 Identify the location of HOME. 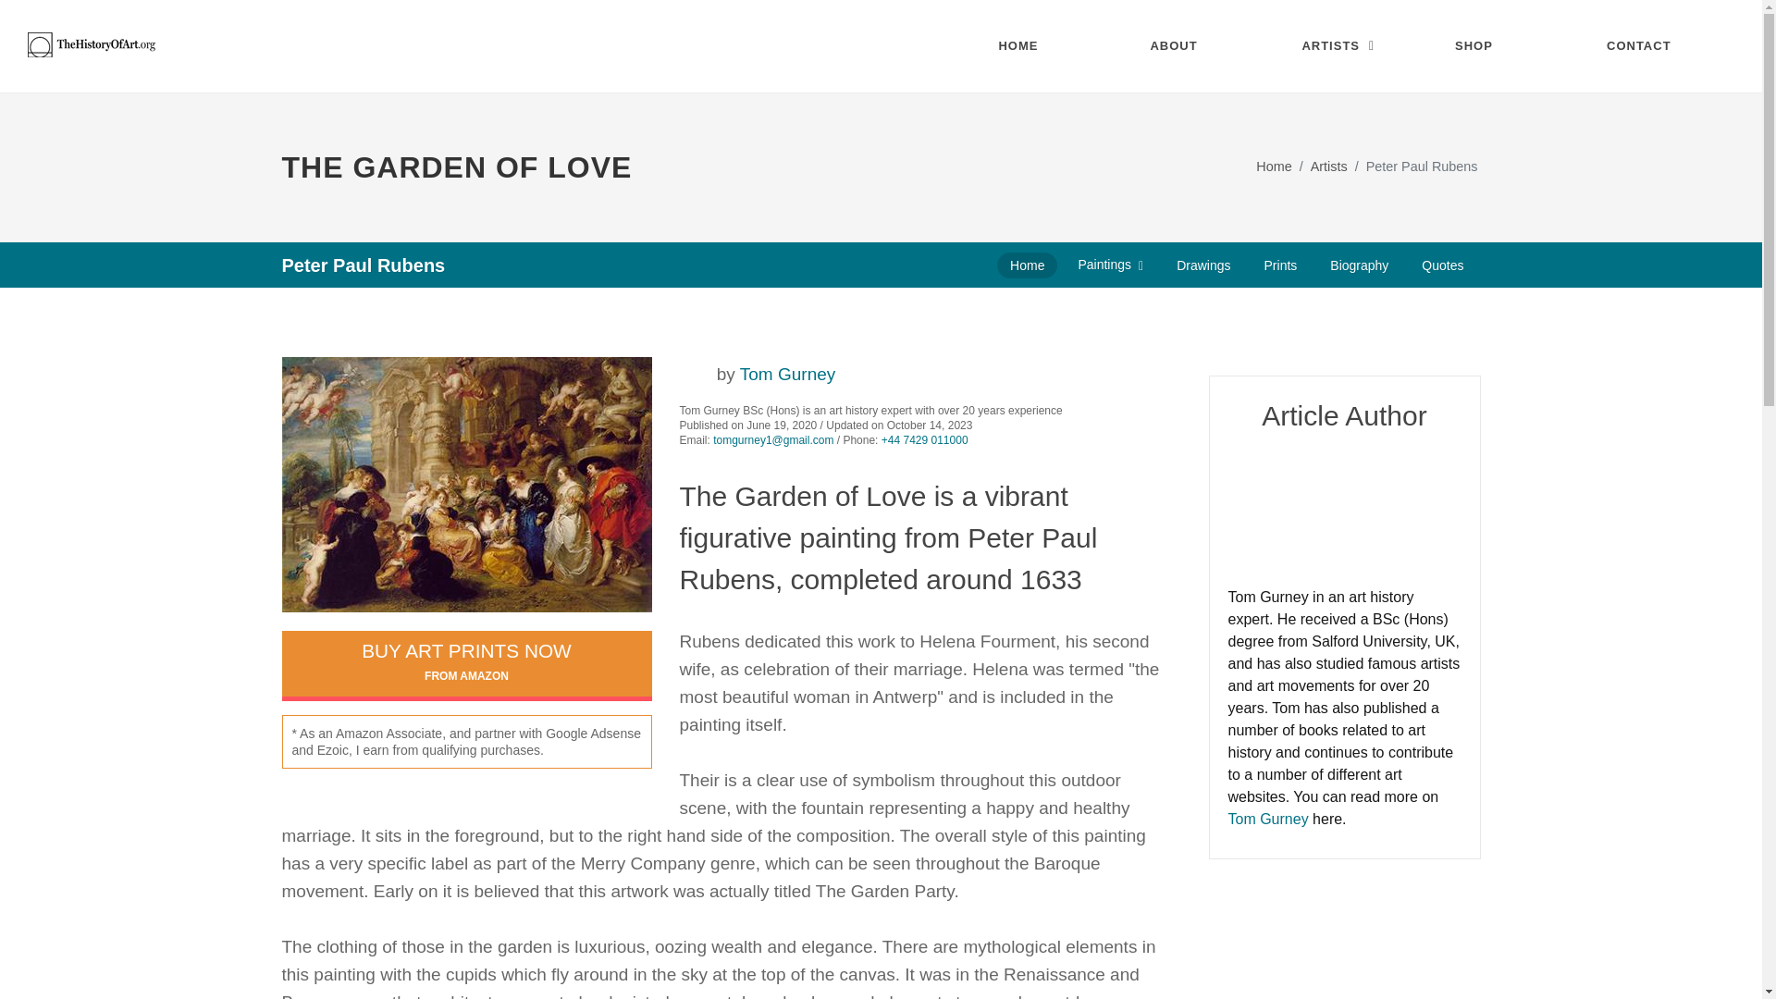
(1036, 46).